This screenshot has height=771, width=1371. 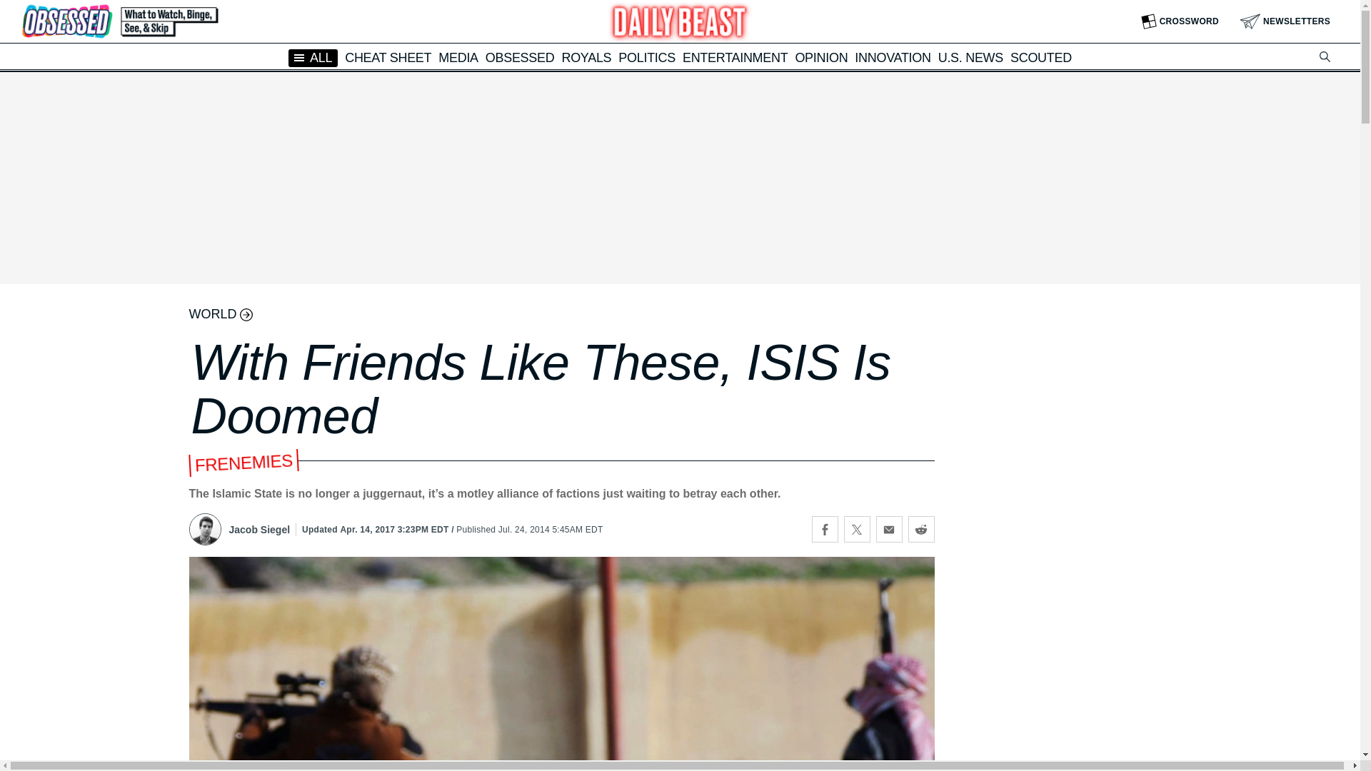 I want to click on ALL, so click(x=313, y=57).